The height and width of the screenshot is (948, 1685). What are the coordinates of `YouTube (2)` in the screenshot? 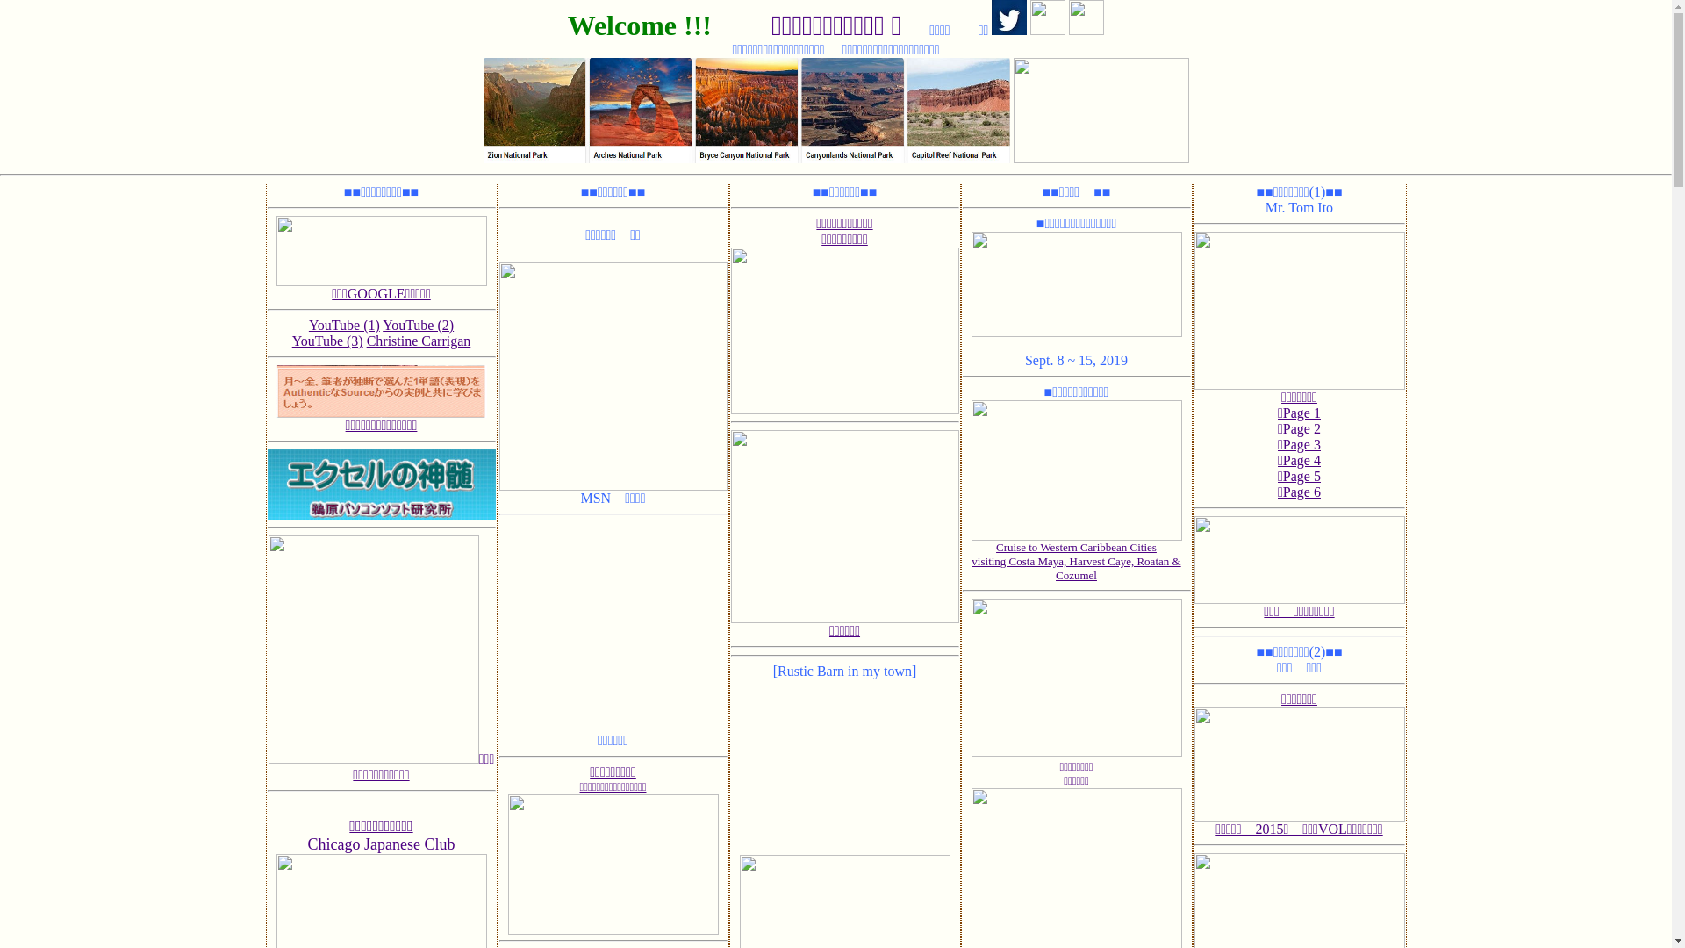 It's located at (418, 325).